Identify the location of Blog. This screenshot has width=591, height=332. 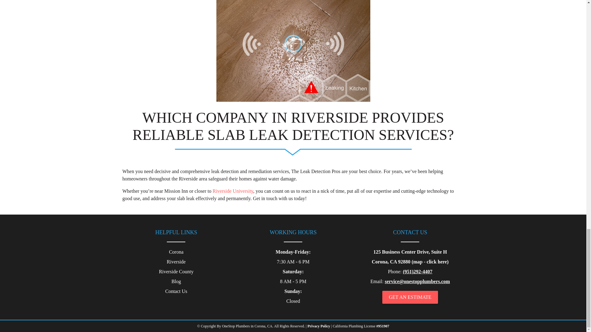
(176, 281).